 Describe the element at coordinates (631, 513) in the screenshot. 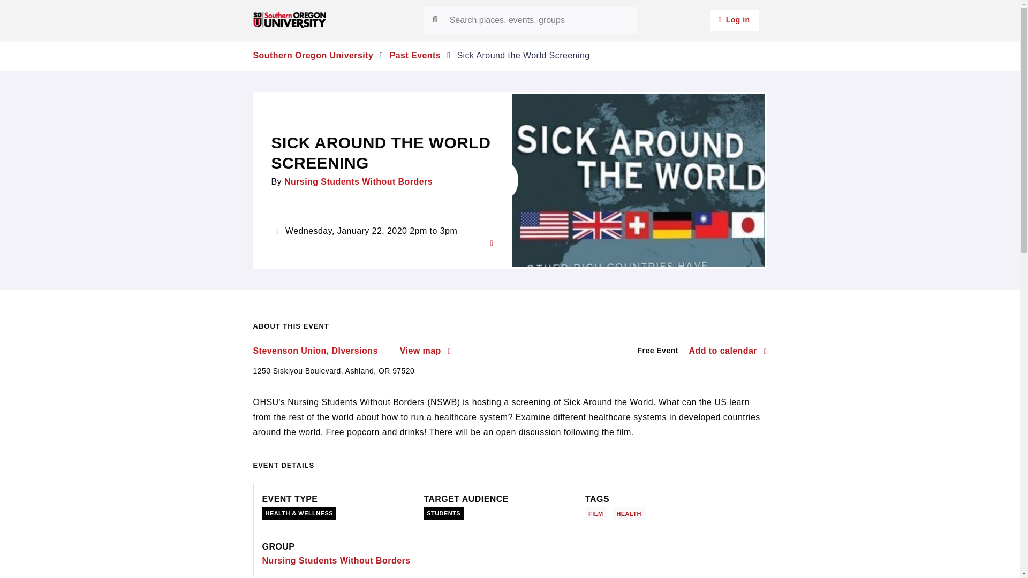

I see `HEALTH` at that location.